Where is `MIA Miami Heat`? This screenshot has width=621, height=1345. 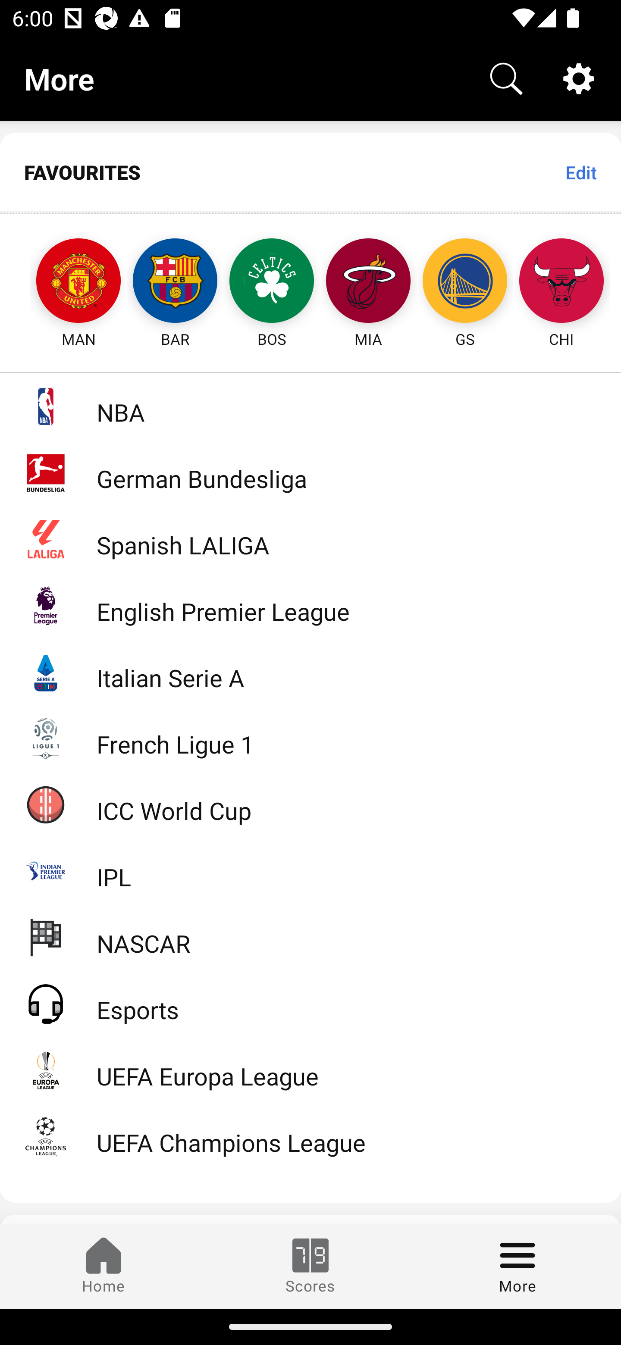 MIA Miami Heat is located at coordinates (368, 282).